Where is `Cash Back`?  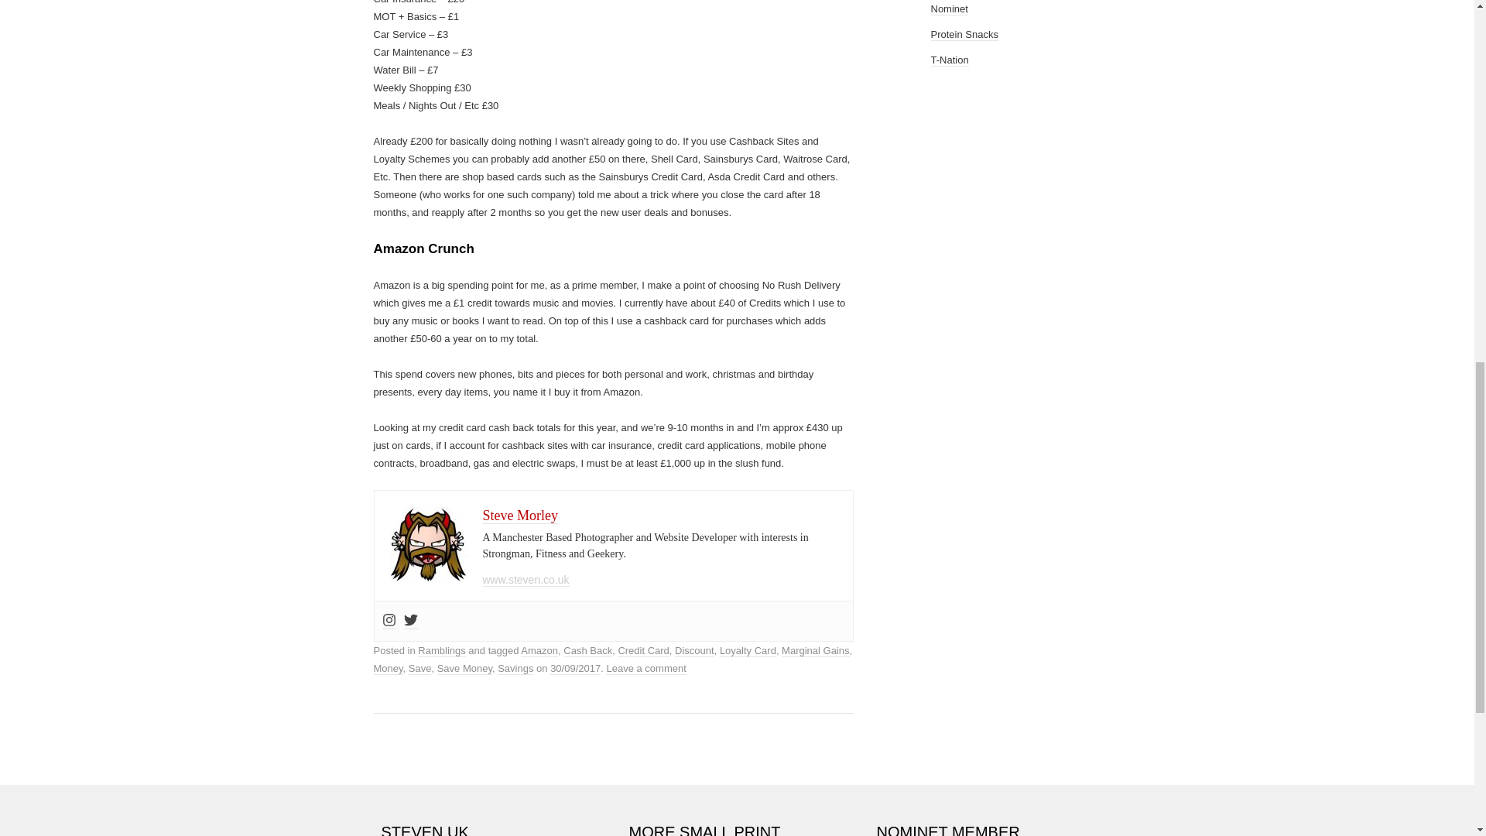
Cash Back is located at coordinates (587, 650).